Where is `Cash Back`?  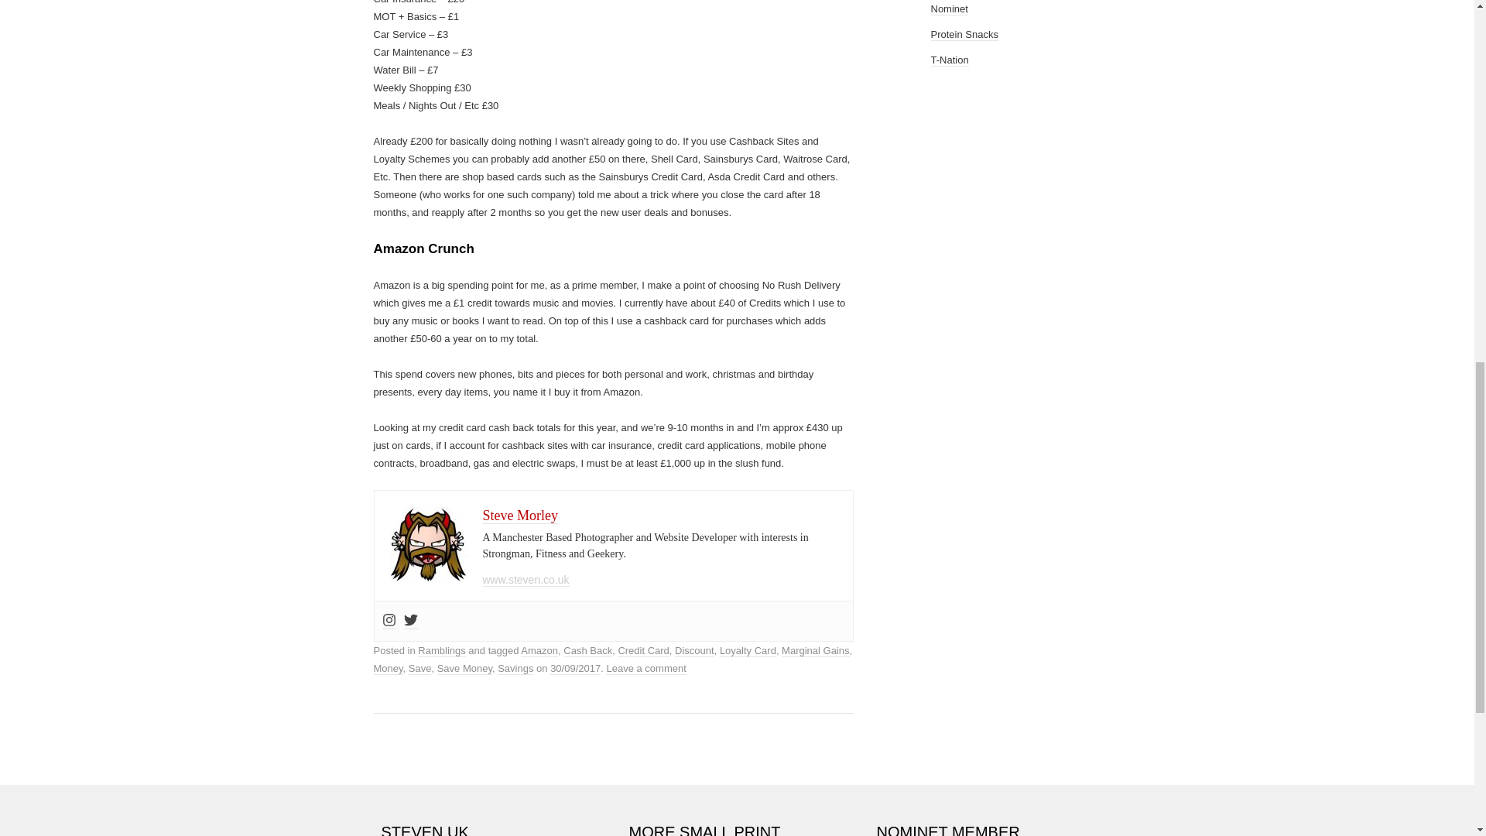
Cash Back is located at coordinates (587, 650).